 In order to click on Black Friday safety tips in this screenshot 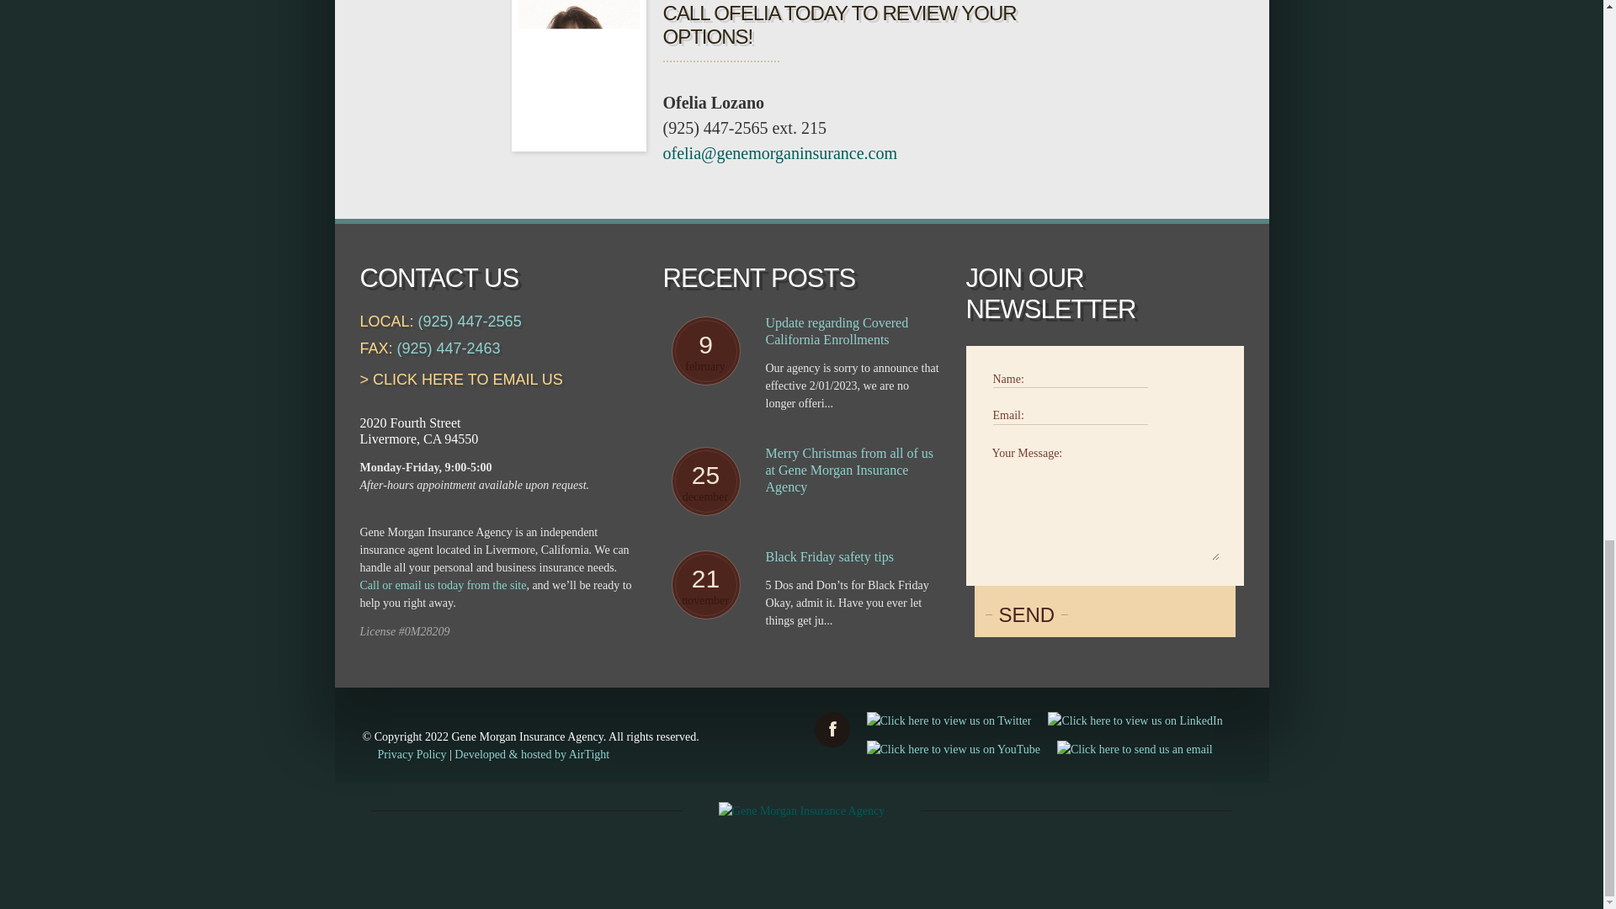, I will do `click(853, 557)`.